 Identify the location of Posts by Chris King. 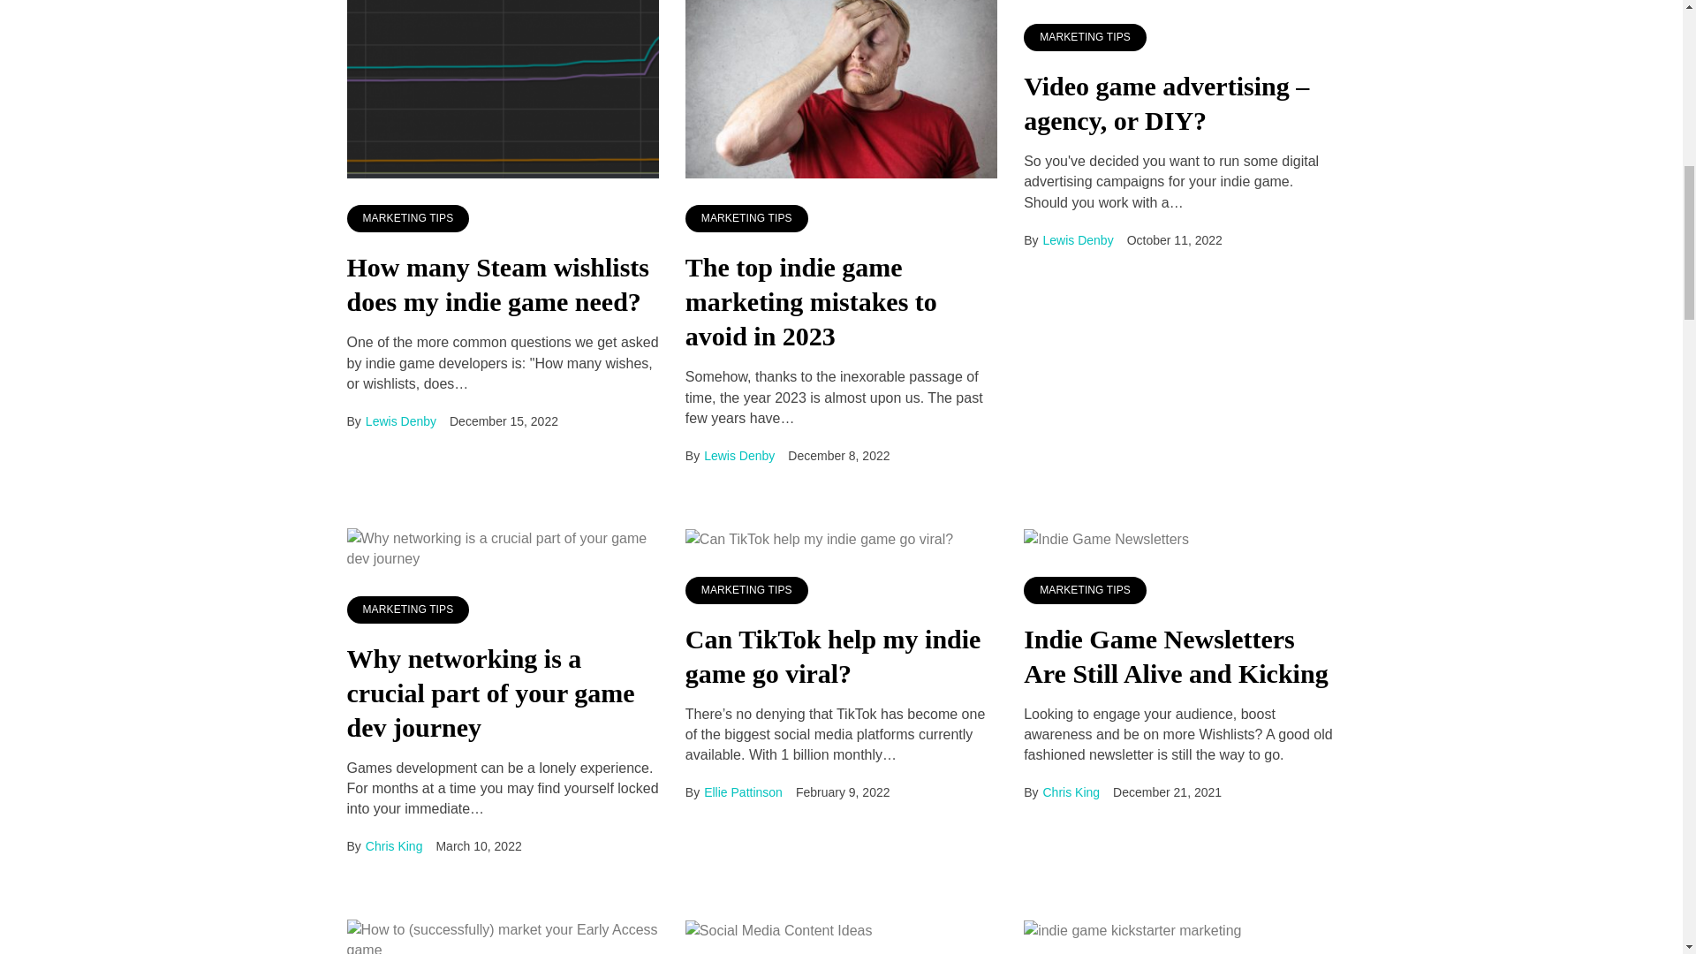
(394, 846).